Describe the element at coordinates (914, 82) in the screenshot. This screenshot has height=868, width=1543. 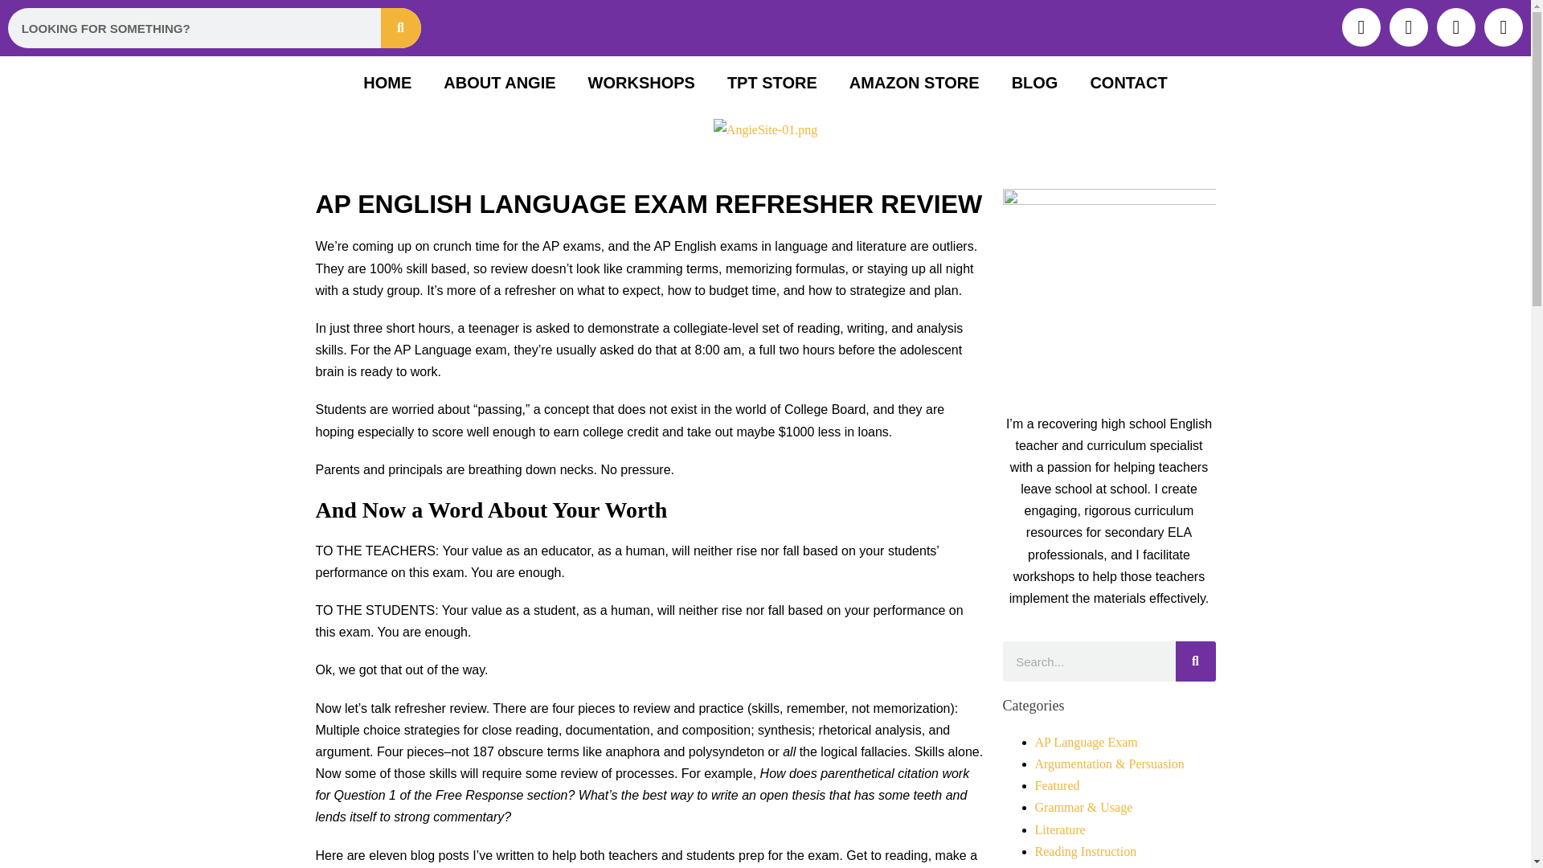
I see `AMAZON STORE` at that location.